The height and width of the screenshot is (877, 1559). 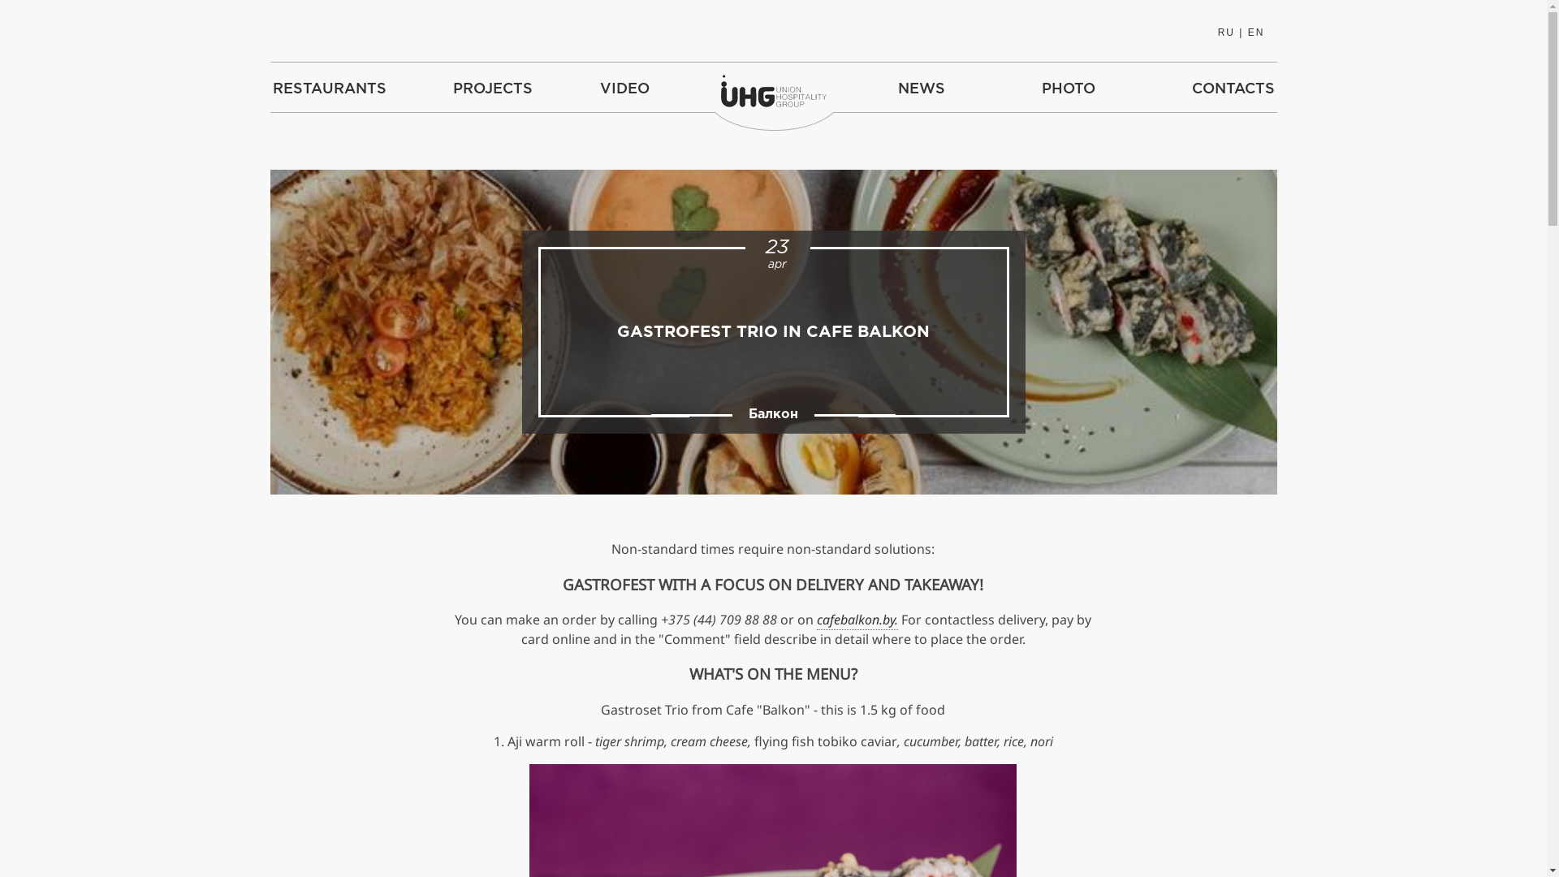 I want to click on PHOTO, so click(x=1069, y=88).